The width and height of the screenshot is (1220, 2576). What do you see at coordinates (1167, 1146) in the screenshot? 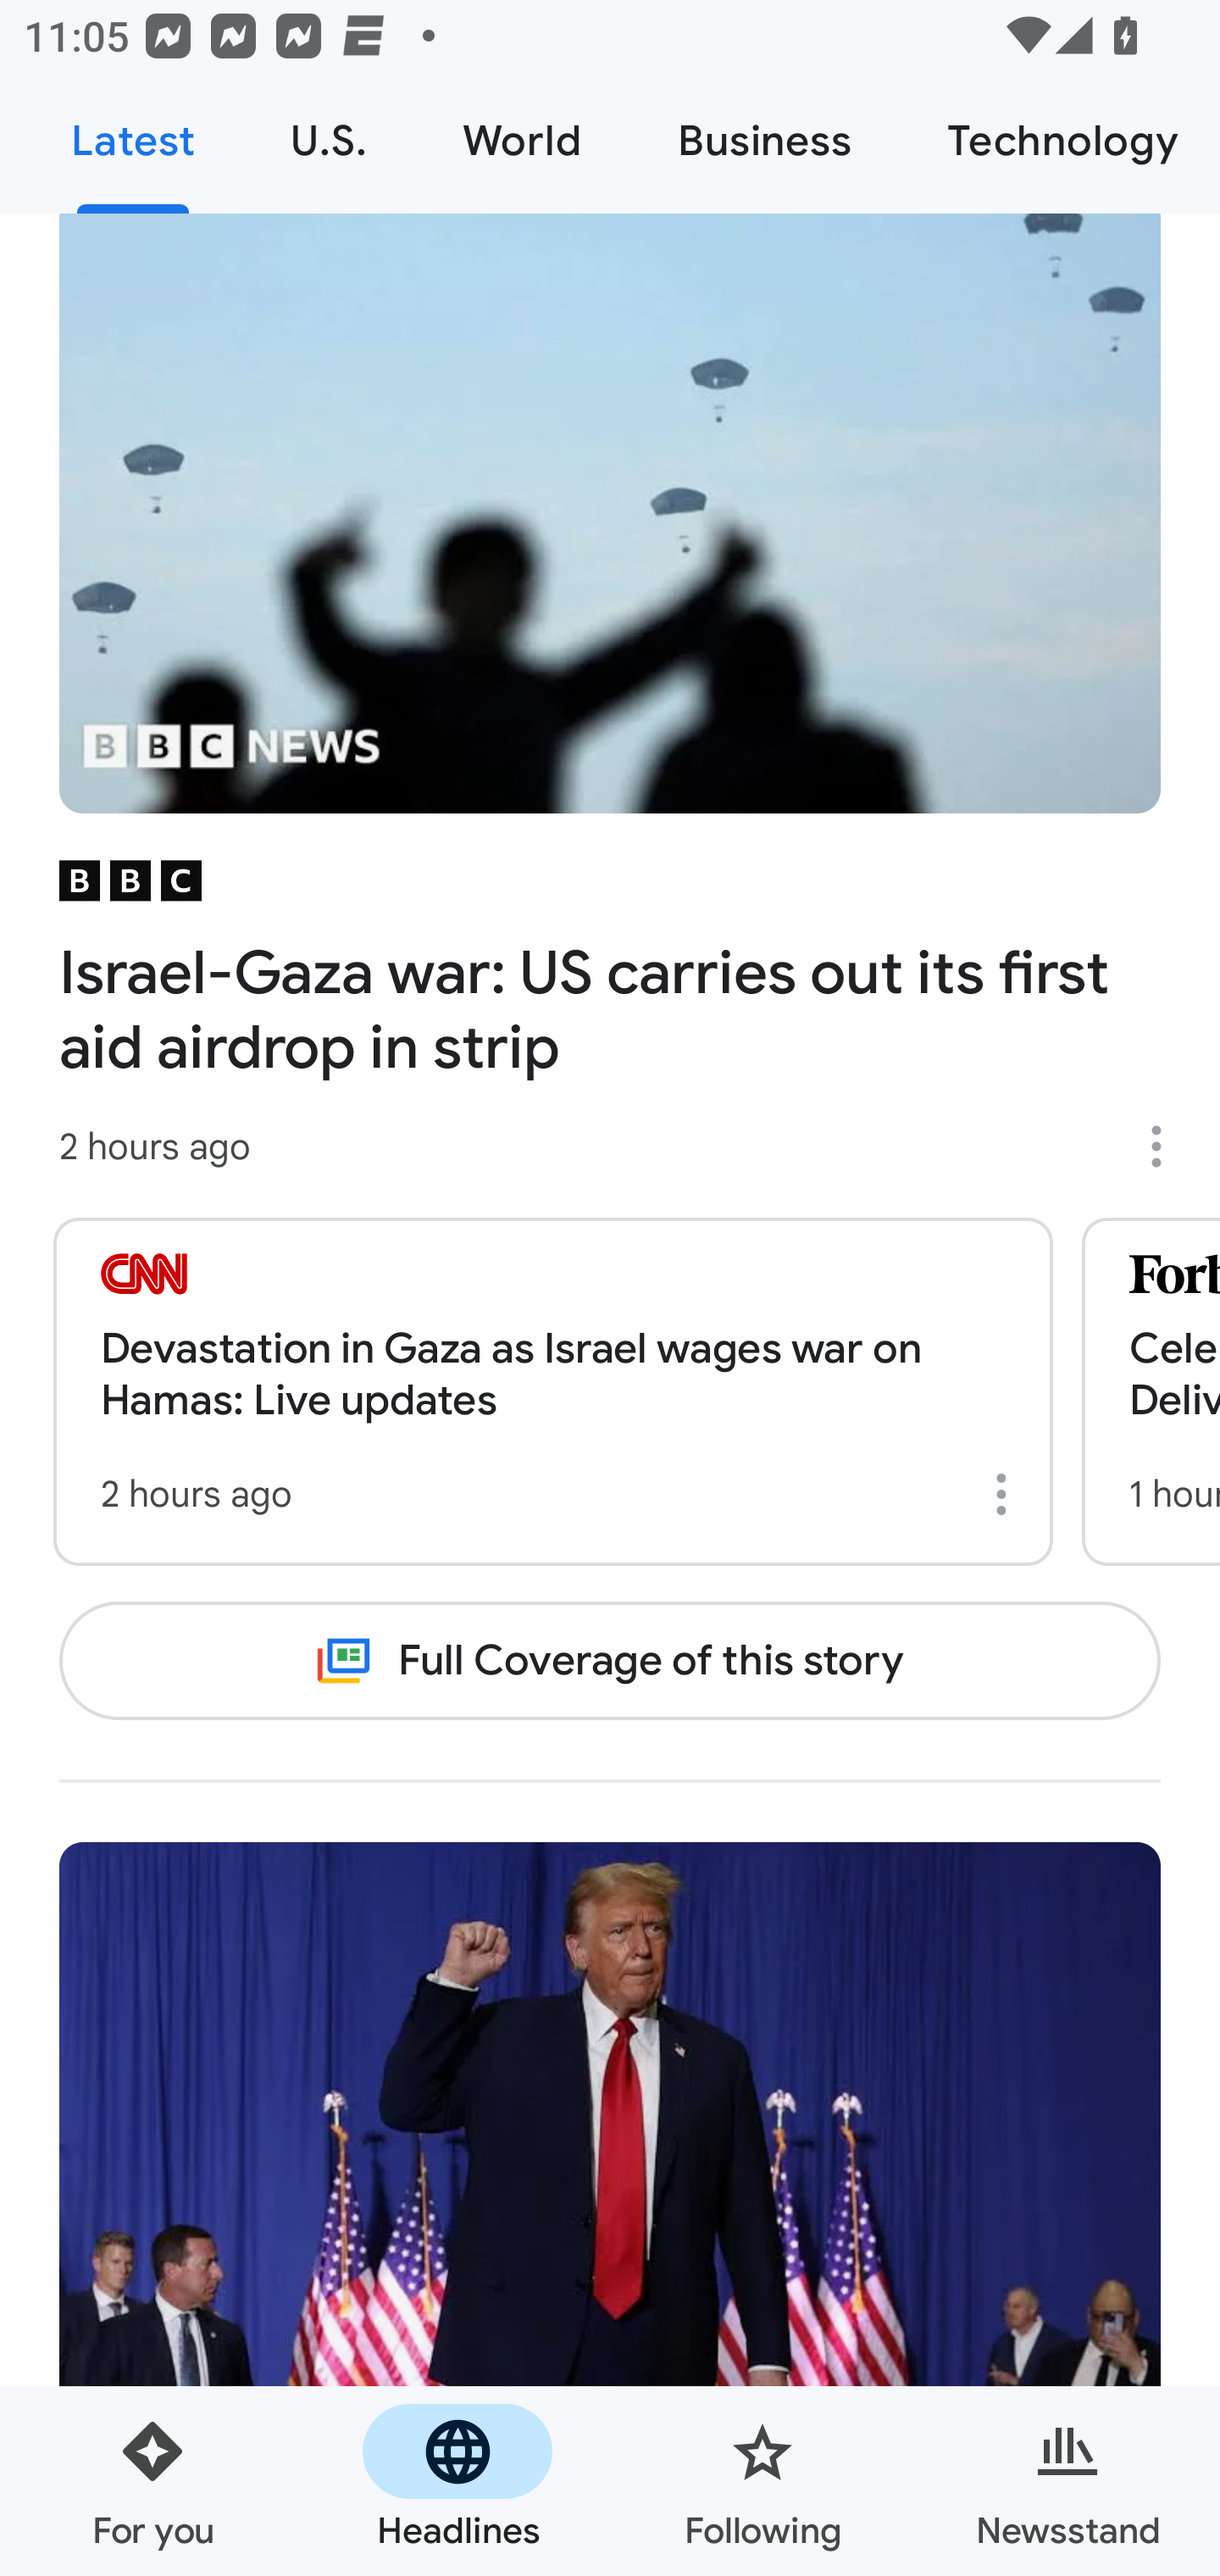
I see `More options` at bounding box center [1167, 1146].